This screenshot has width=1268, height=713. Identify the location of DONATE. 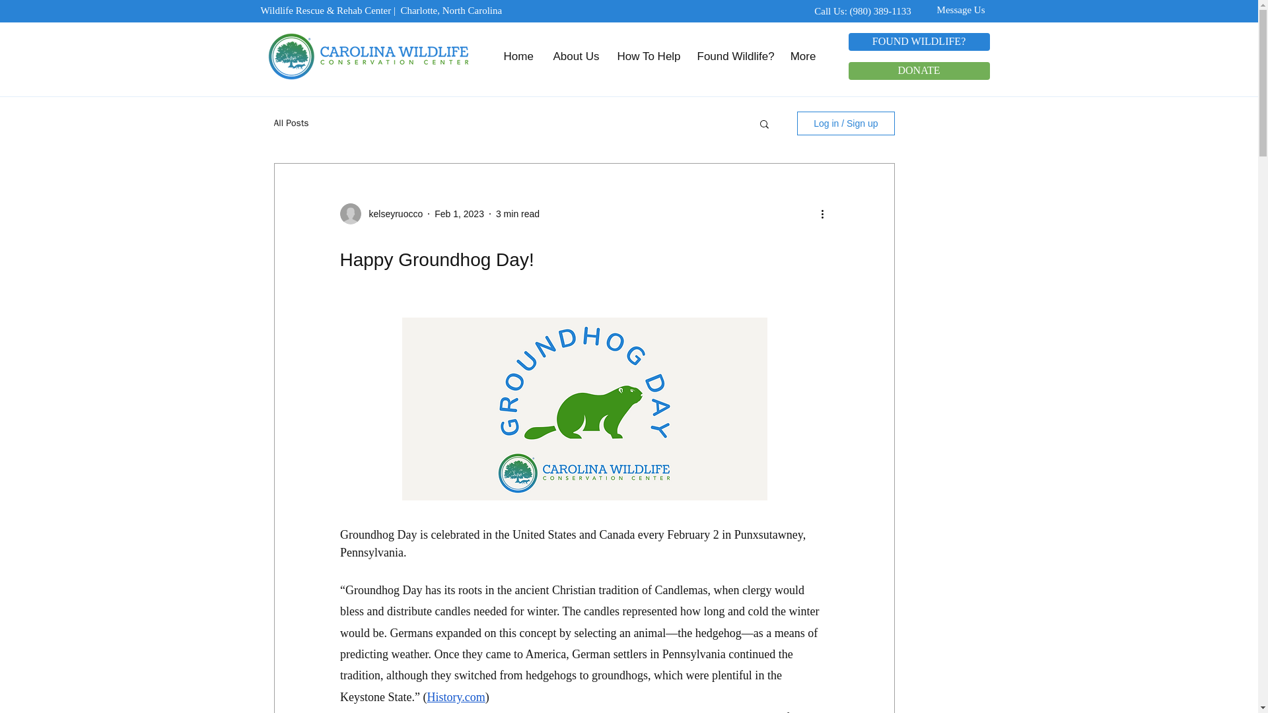
(918, 70).